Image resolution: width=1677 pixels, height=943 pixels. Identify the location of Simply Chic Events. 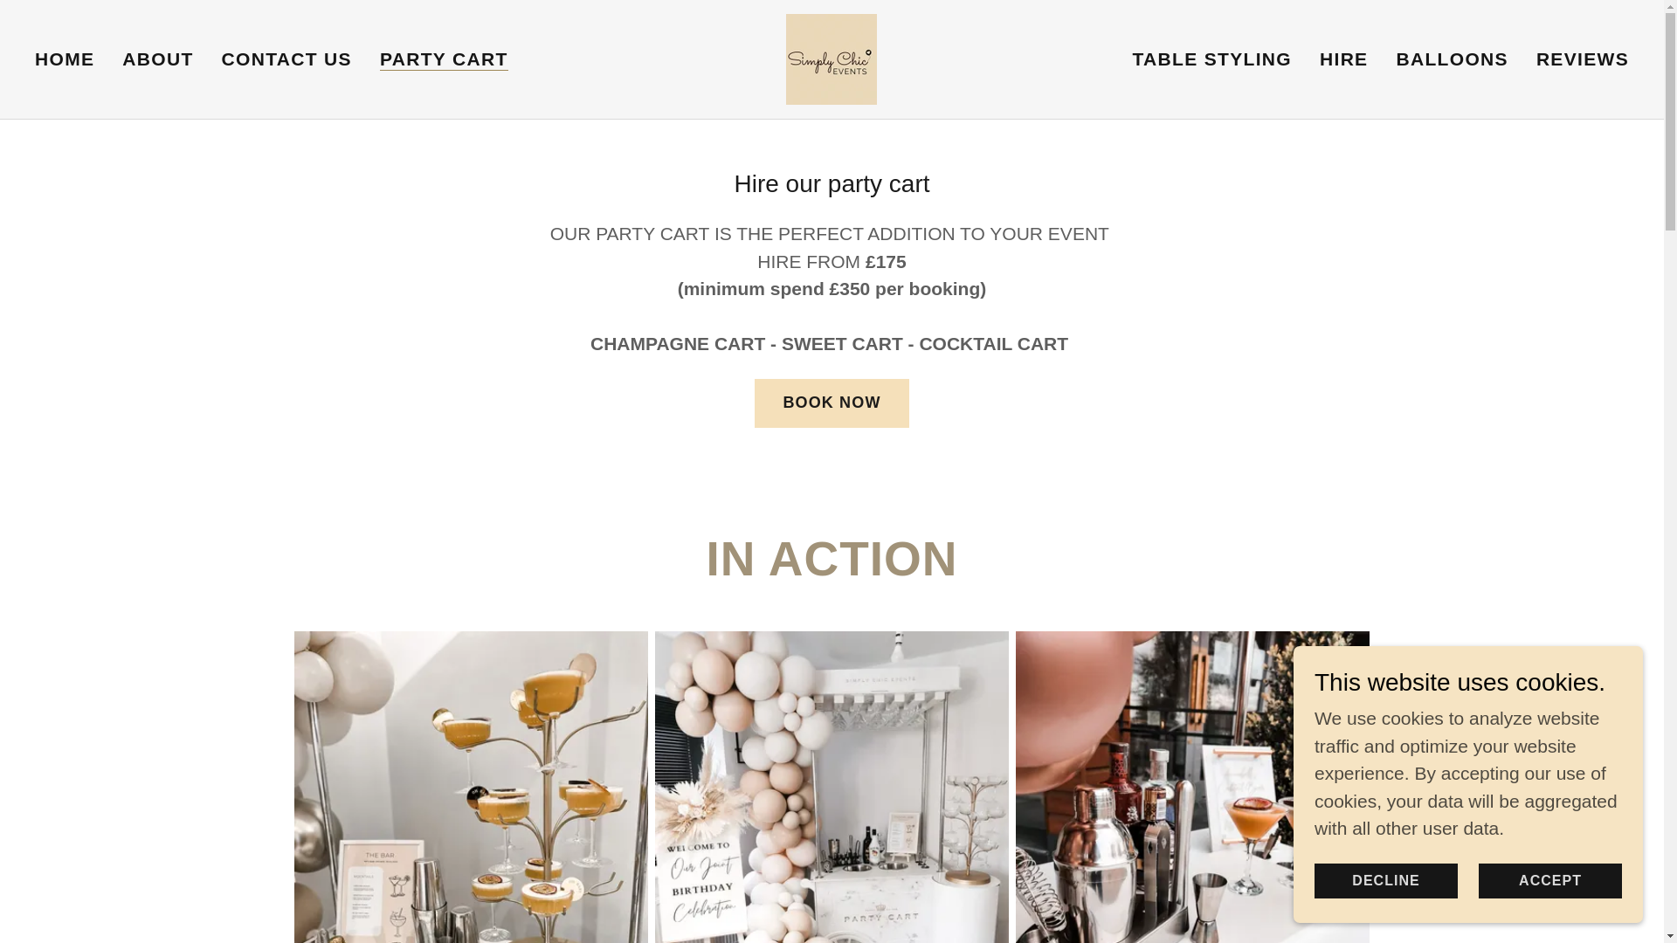
(832, 58).